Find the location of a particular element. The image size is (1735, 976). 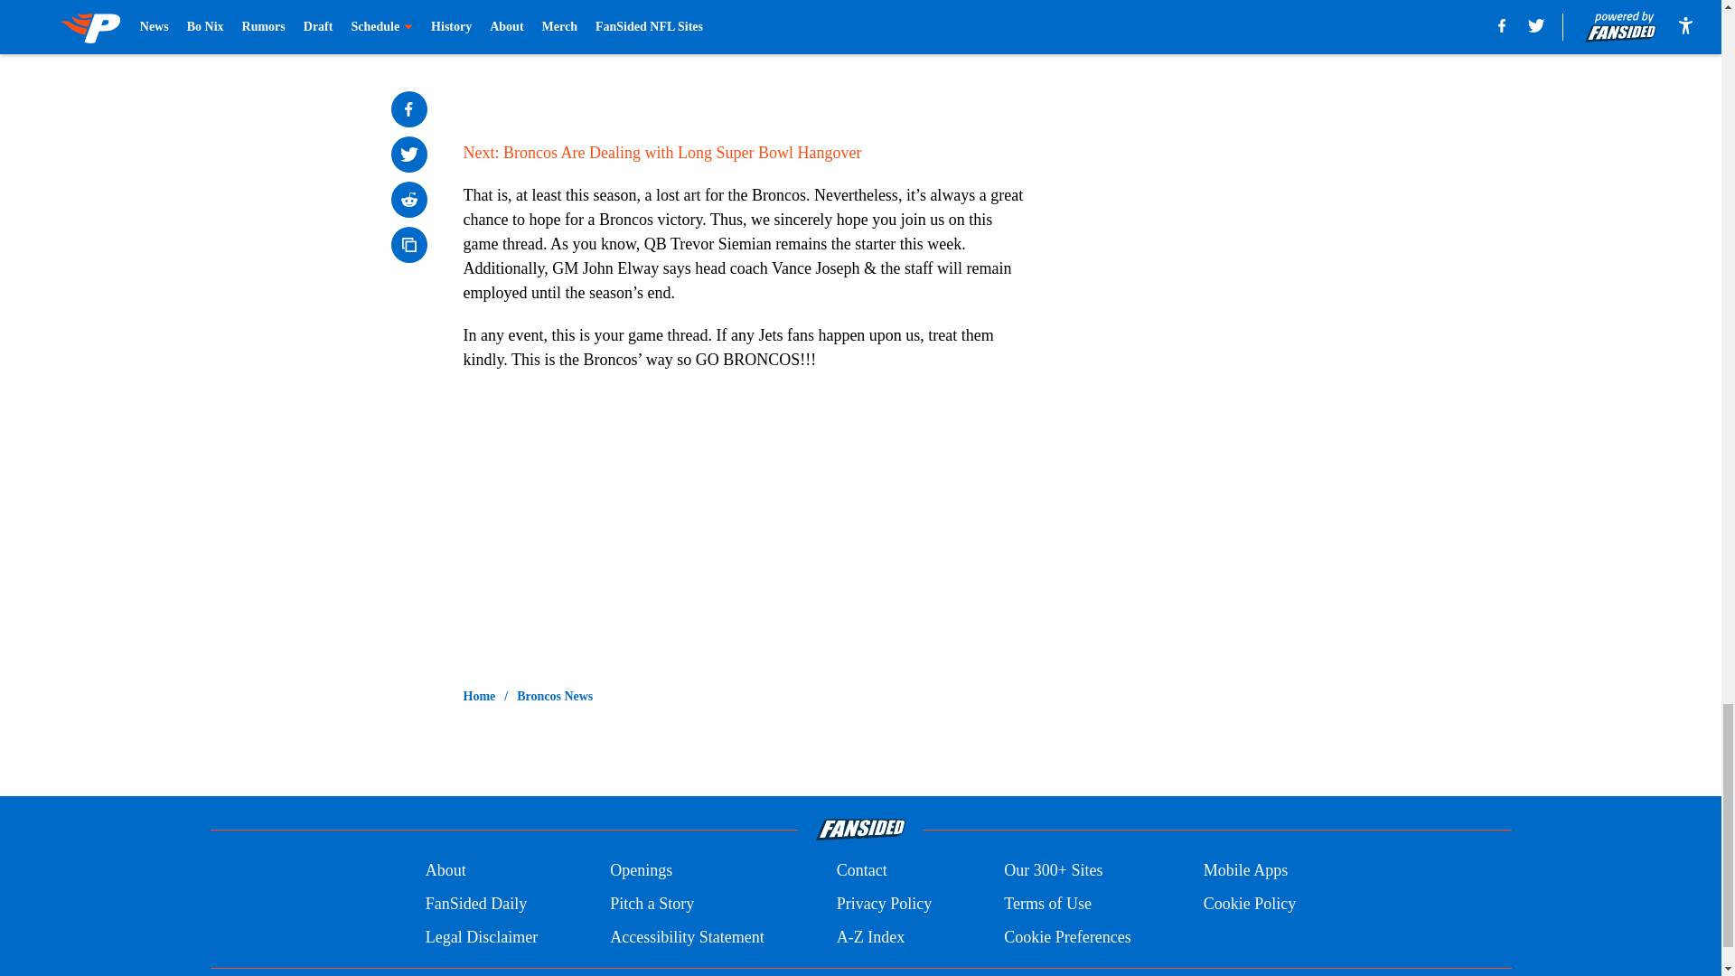

About is located at coordinates (445, 871).